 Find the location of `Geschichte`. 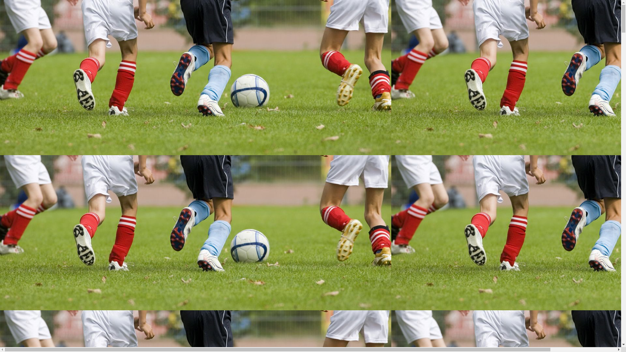

Geschichte is located at coordinates (38, 312).